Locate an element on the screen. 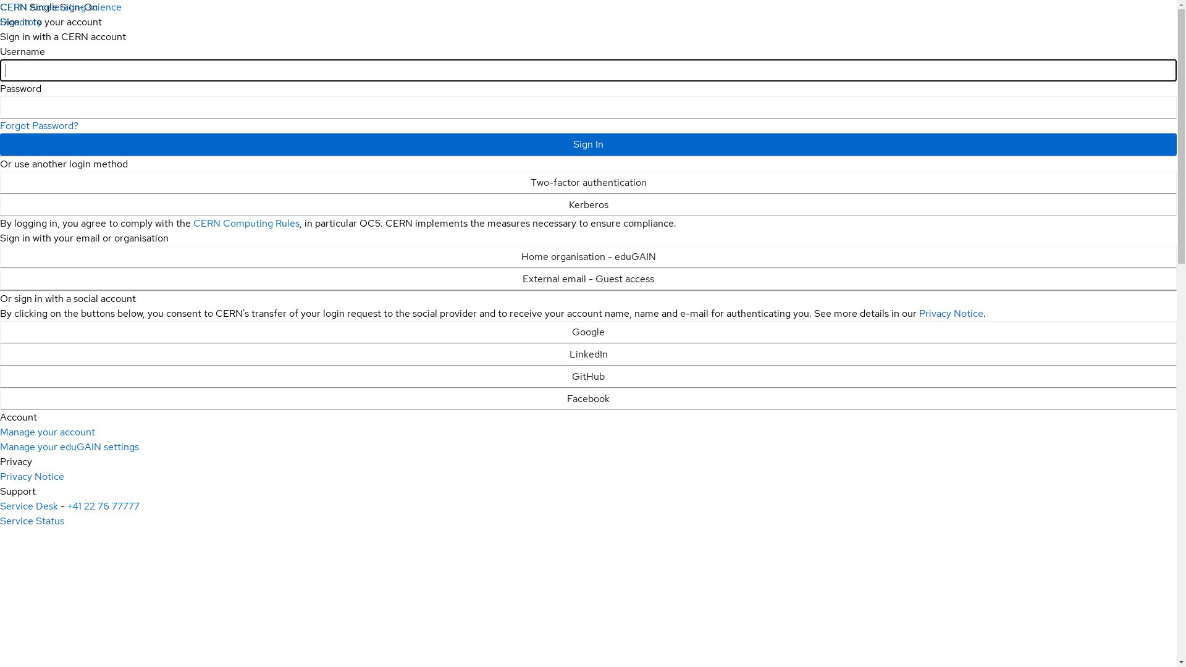 This screenshot has width=1186, height=667. Forgot Password? is located at coordinates (40, 126).